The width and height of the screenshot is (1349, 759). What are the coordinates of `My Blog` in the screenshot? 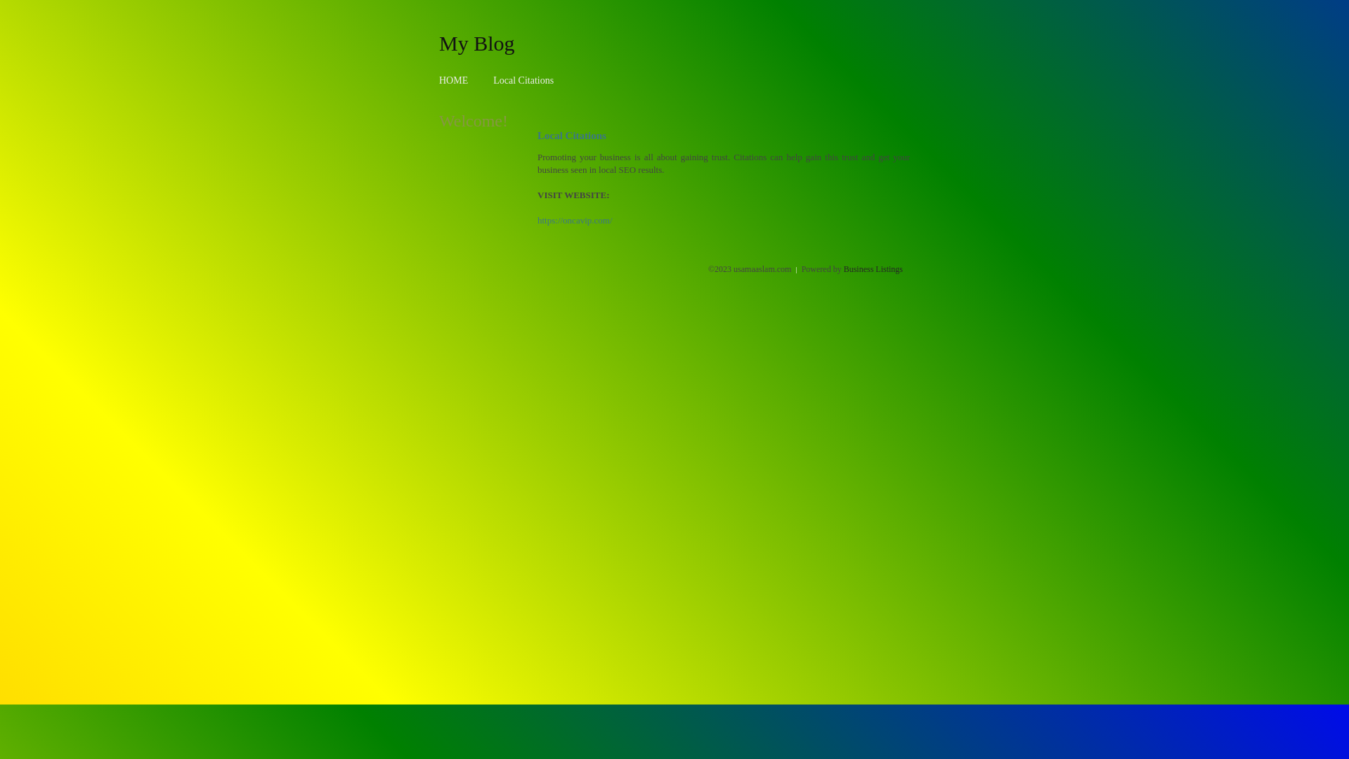 It's located at (477, 43).